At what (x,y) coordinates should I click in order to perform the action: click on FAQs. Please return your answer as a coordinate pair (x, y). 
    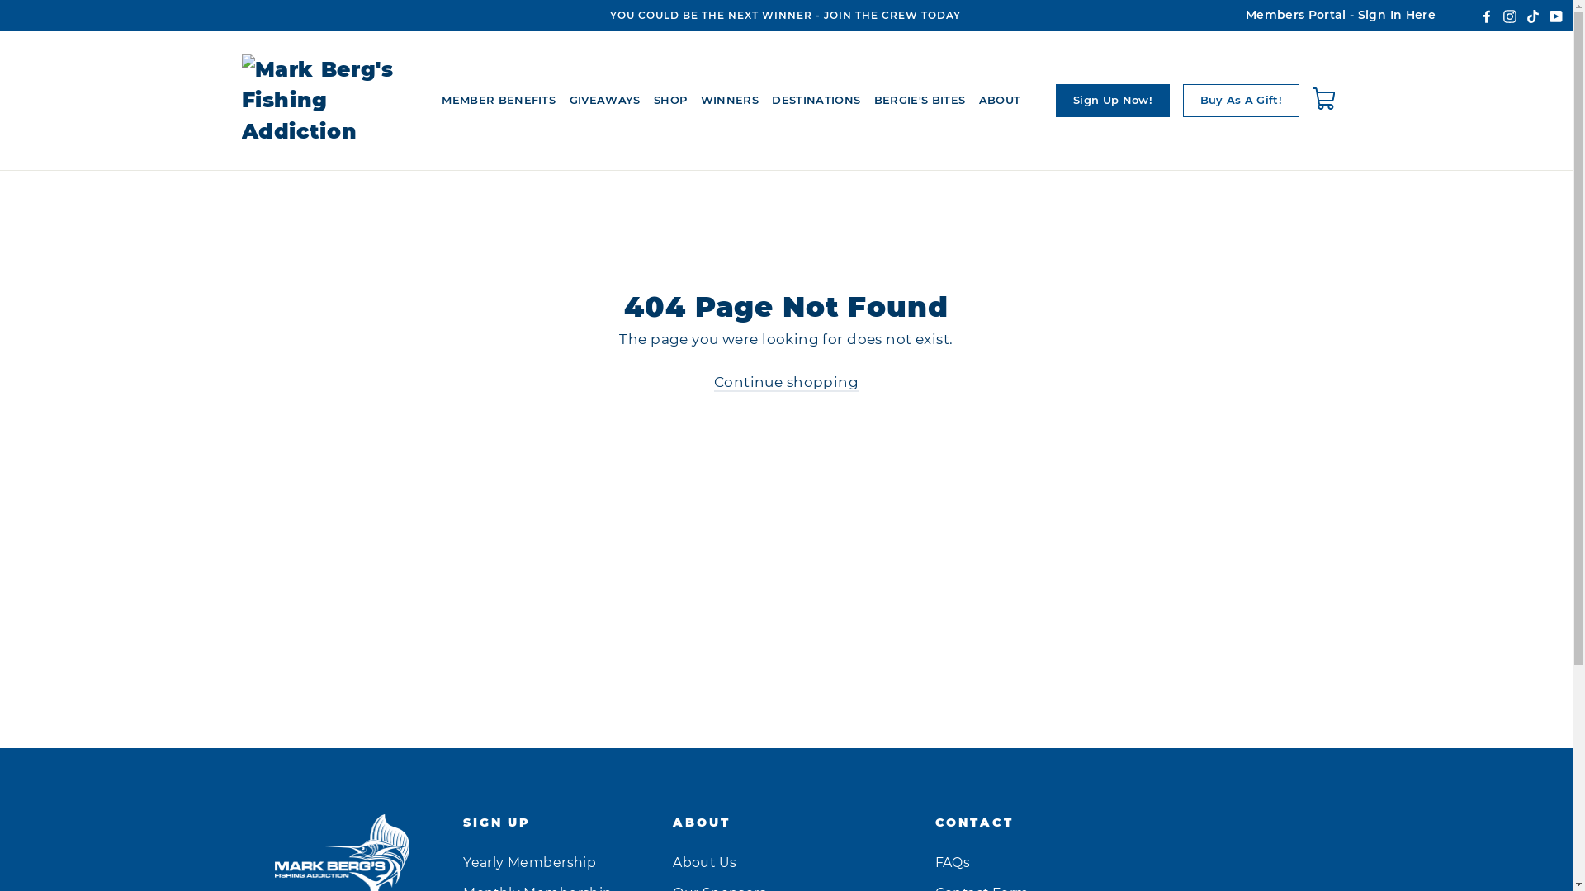
    Looking at the image, I should click on (1039, 863).